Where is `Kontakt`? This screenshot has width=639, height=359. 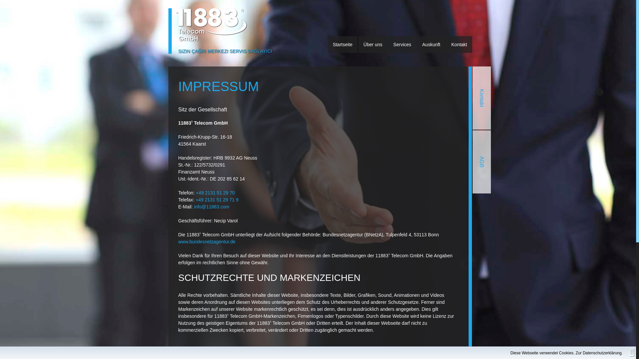
Kontakt is located at coordinates (459, 45).